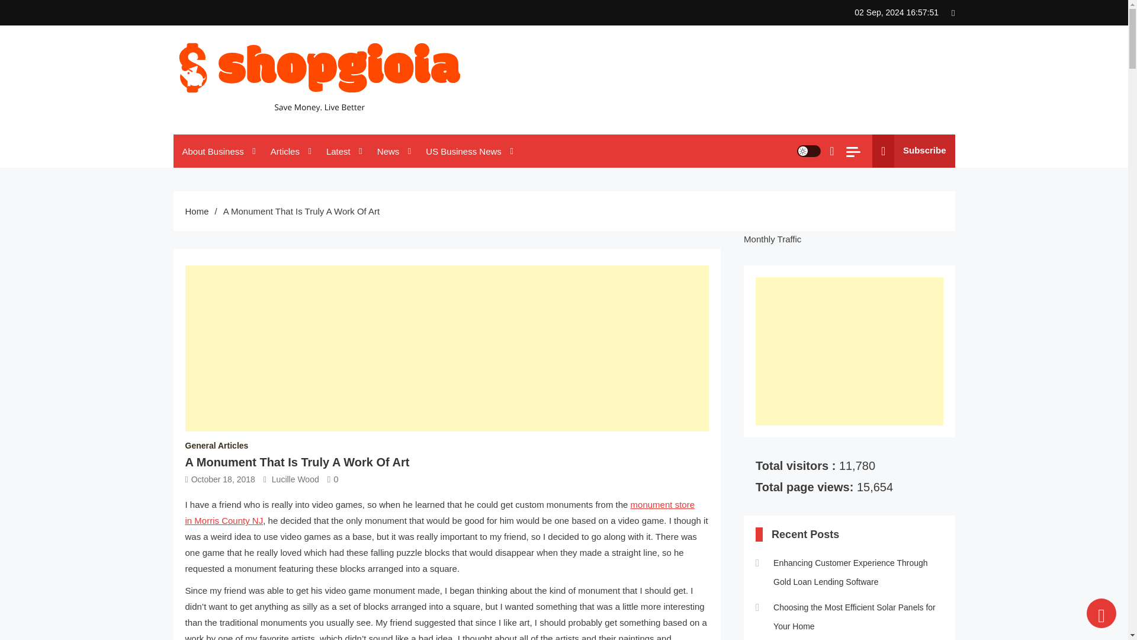  I want to click on Search, so click(801, 197).